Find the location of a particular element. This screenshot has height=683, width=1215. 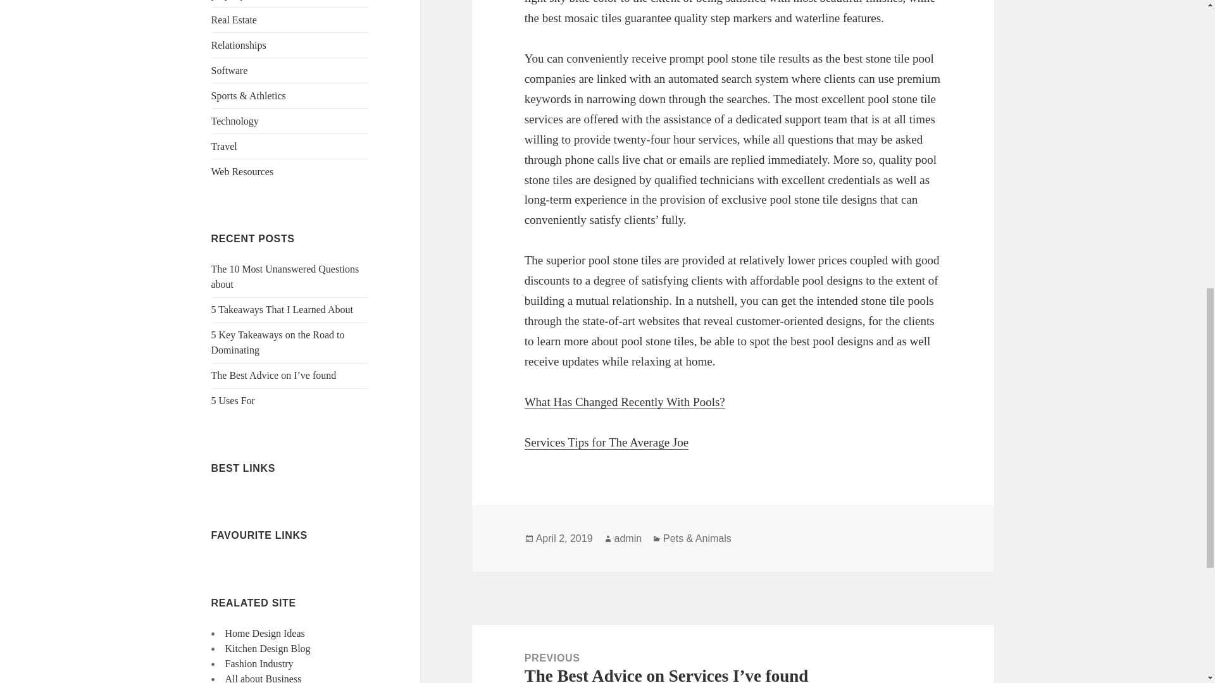

Home Design Ideas is located at coordinates (265, 632).